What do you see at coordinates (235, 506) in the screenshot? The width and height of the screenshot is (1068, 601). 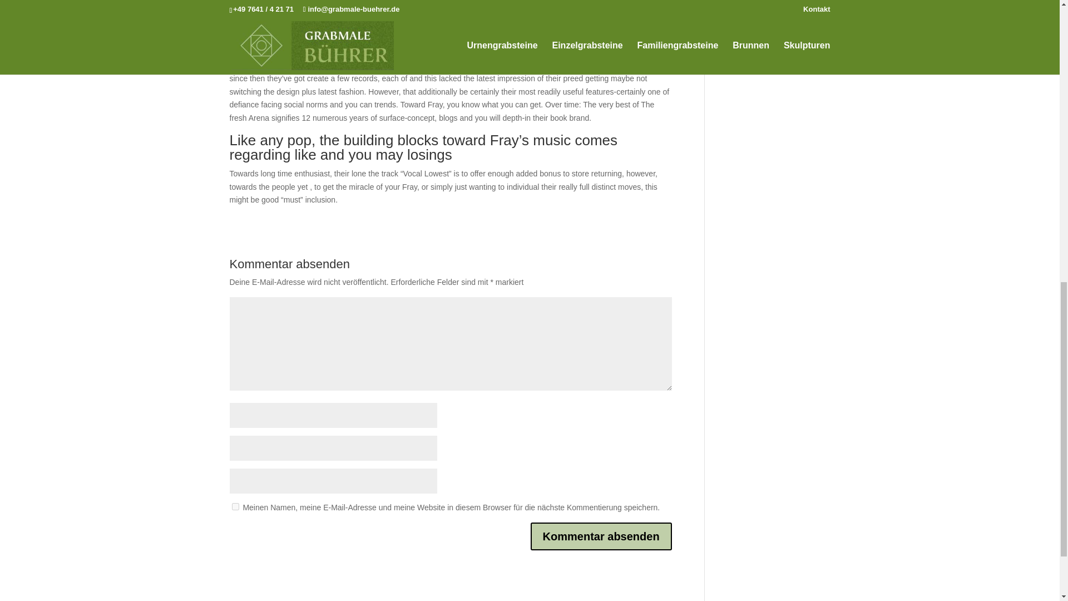 I see `yes` at bounding box center [235, 506].